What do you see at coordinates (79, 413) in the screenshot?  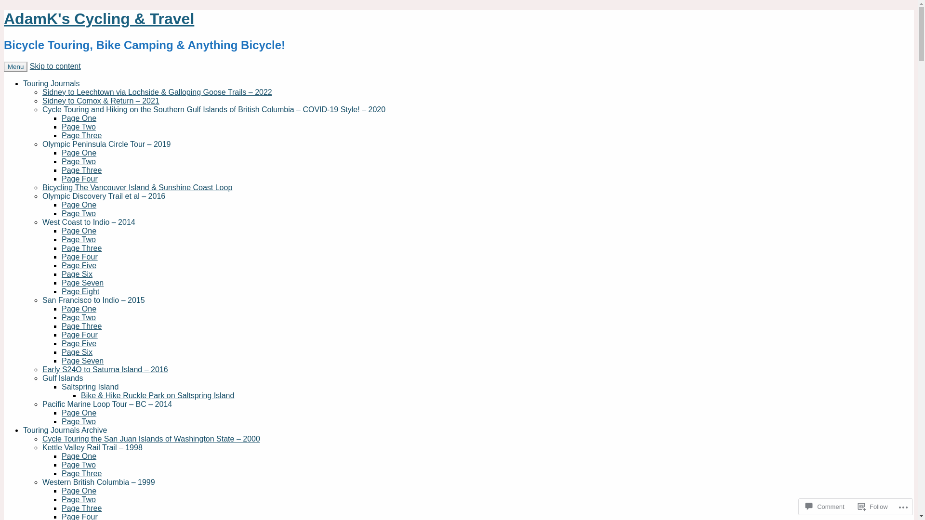 I see `Page One` at bounding box center [79, 413].